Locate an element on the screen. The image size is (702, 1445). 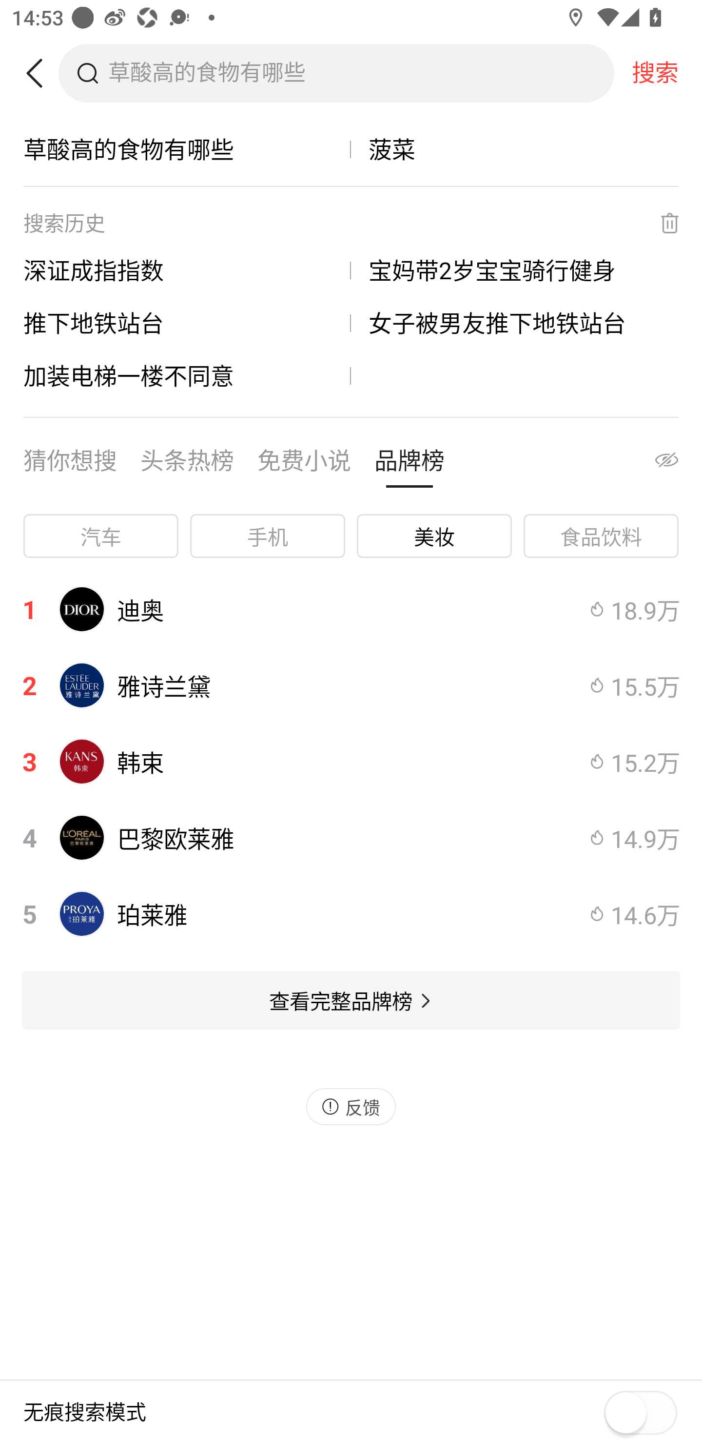
菠菜，链接, 菠菜 is located at coordinates (515, 149).